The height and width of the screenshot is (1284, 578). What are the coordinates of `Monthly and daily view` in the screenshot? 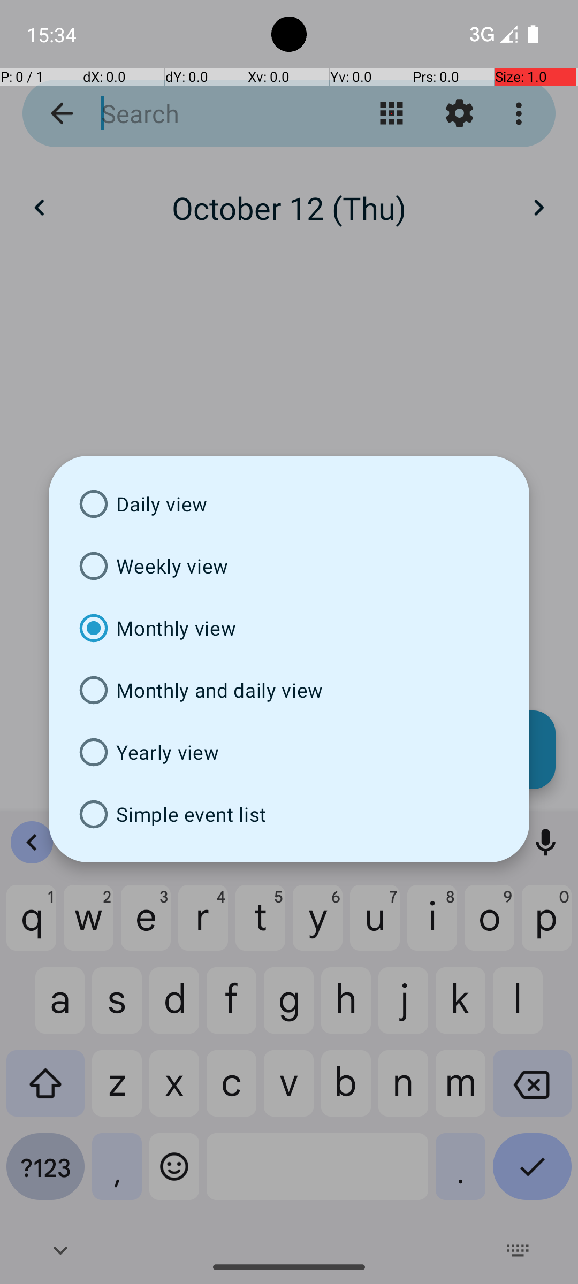 It's located at (289, 690).